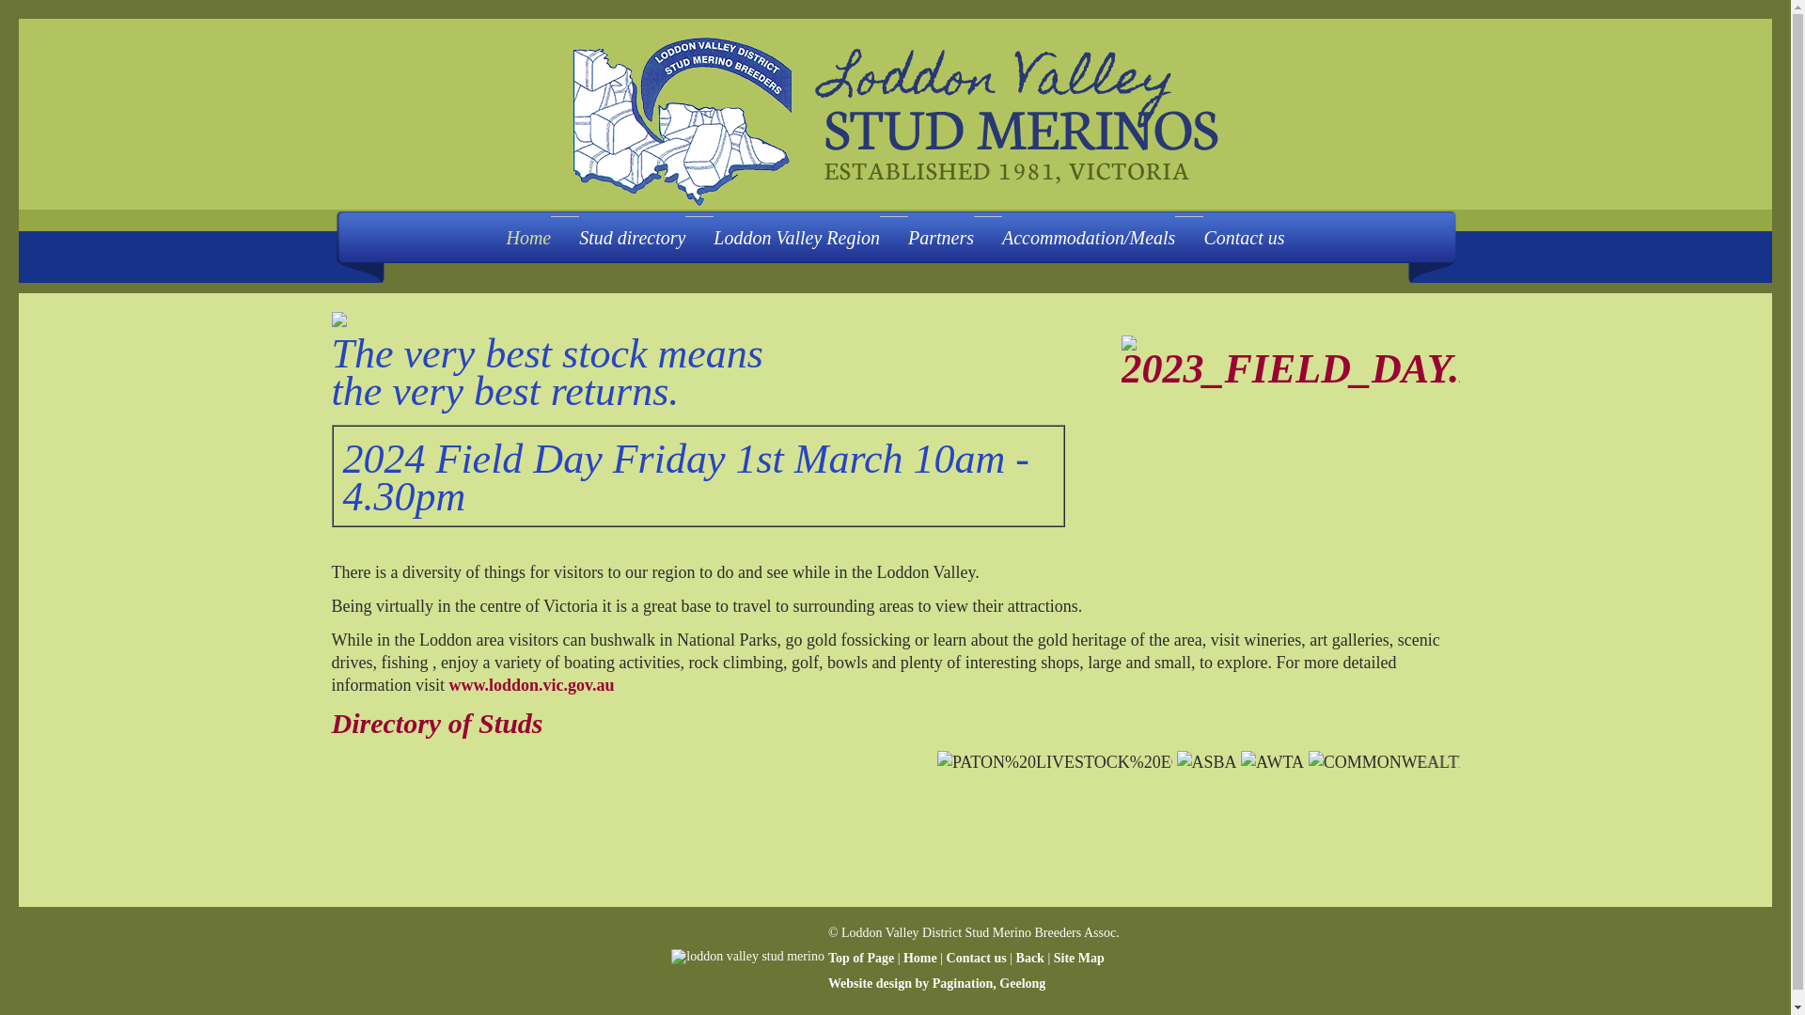 This screenshot has width=1805, height=1015. Describe the element at coordinates (1590, 762) in the screenshot. I see `Elanco` at that location.